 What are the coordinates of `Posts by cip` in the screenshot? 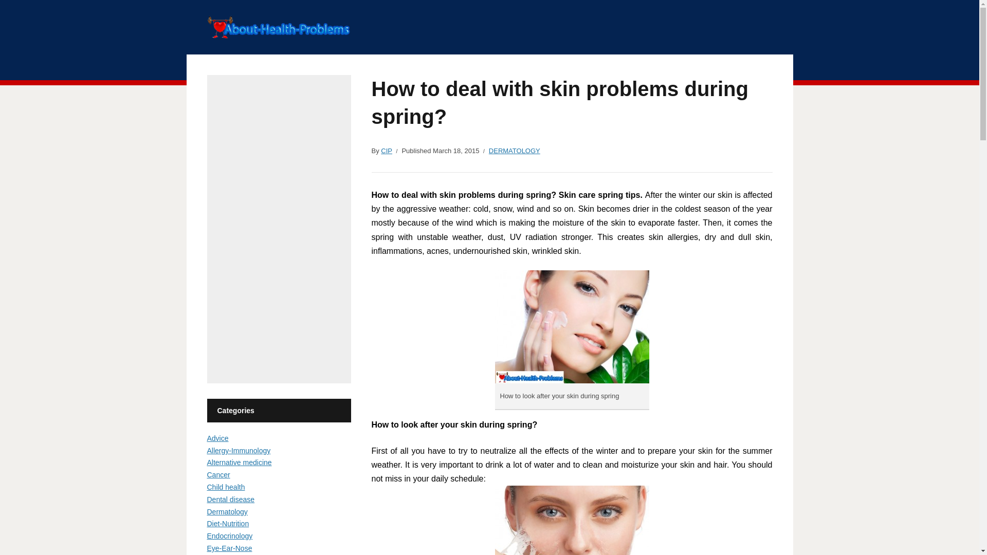 It's located at (387, 151).